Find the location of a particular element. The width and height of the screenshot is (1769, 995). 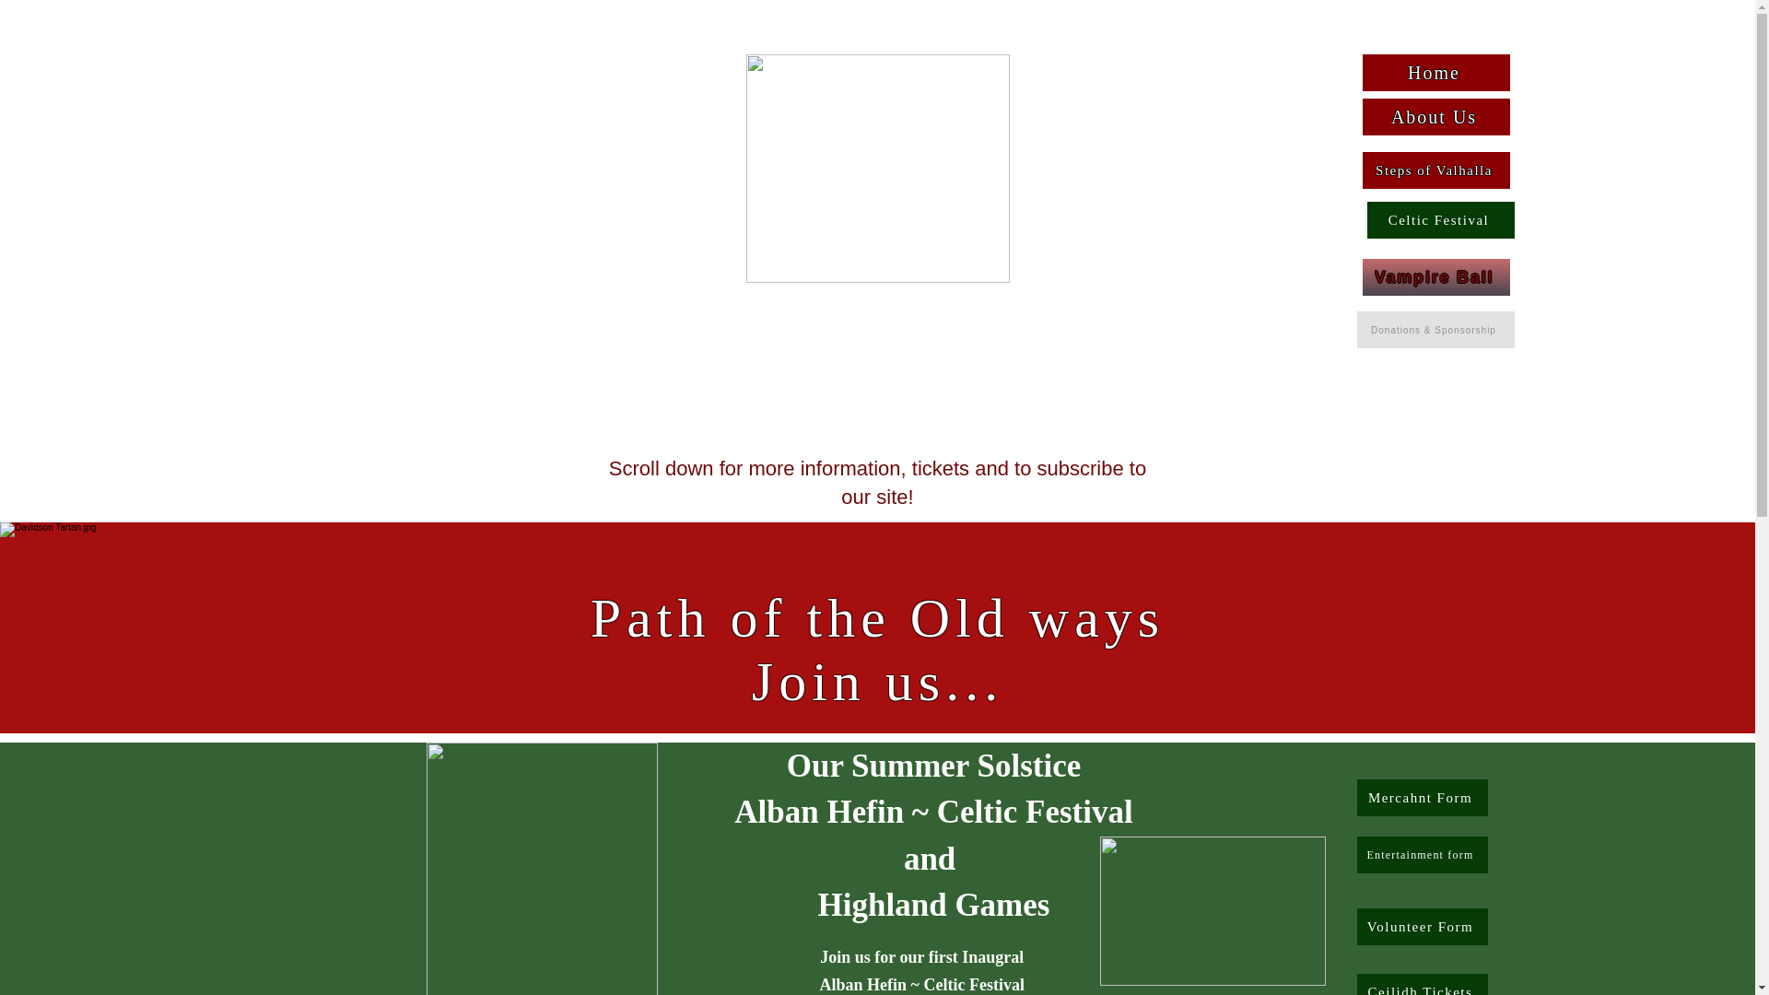

Volunteer Form is located at coordinates (1422, 927).